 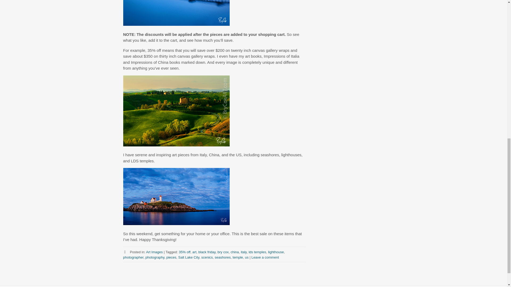 What do you see at coordinates (176, 223) in the screenshot?
I see `BryCoxART.com` at bounding box center [176, 223].